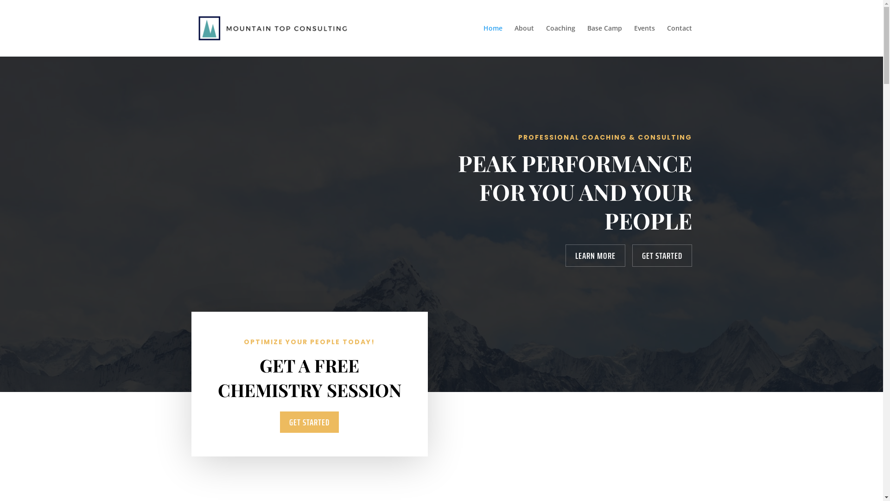  I want to click on GET STARTED, so click(310, 422).